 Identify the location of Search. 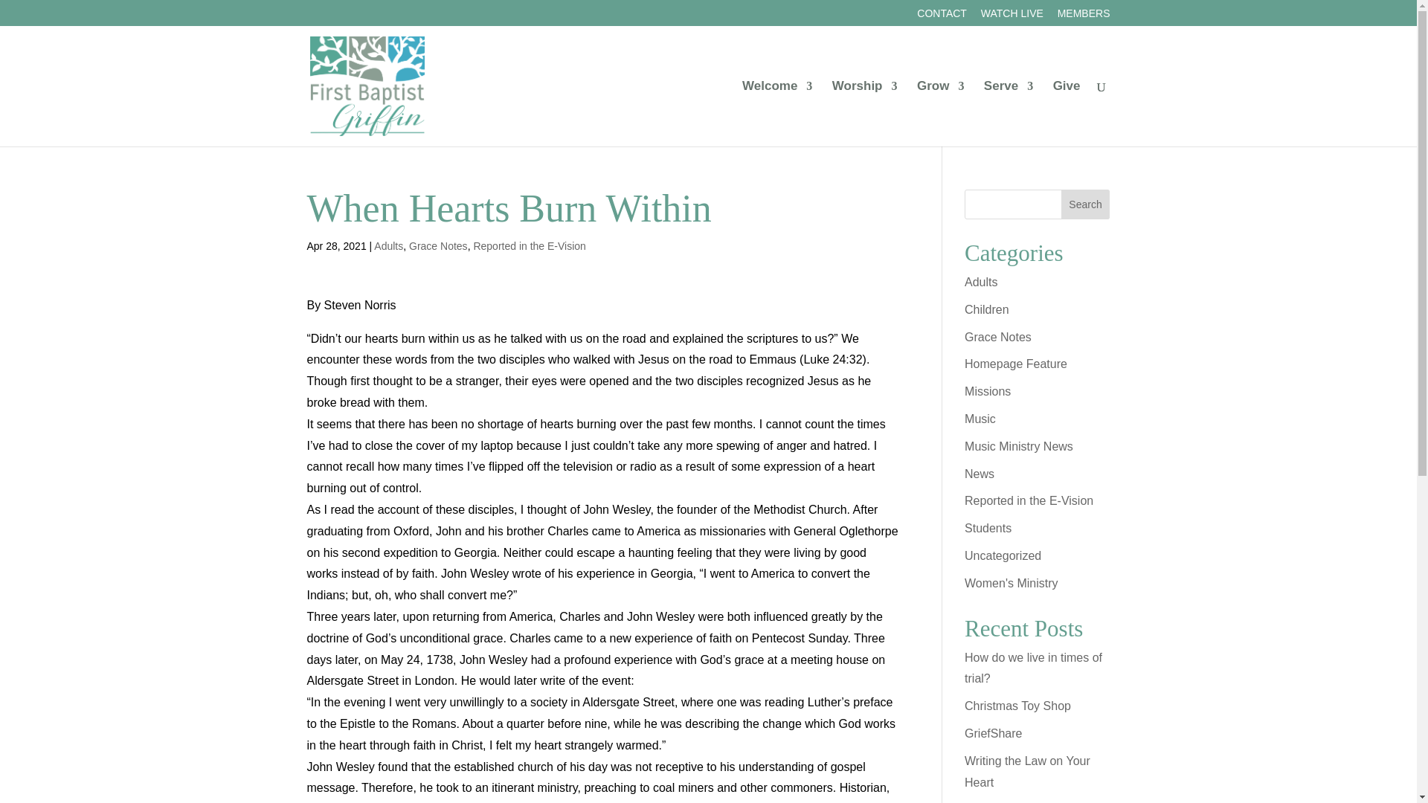
(1086, 204).